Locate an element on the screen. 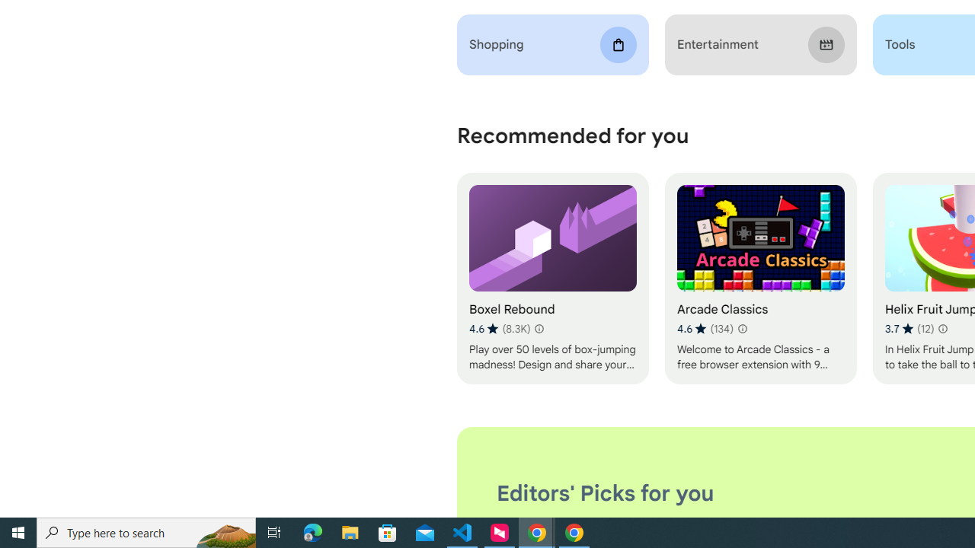 This screenshot has height=548, width=975. Shopping is located at coordinates (553, 45).